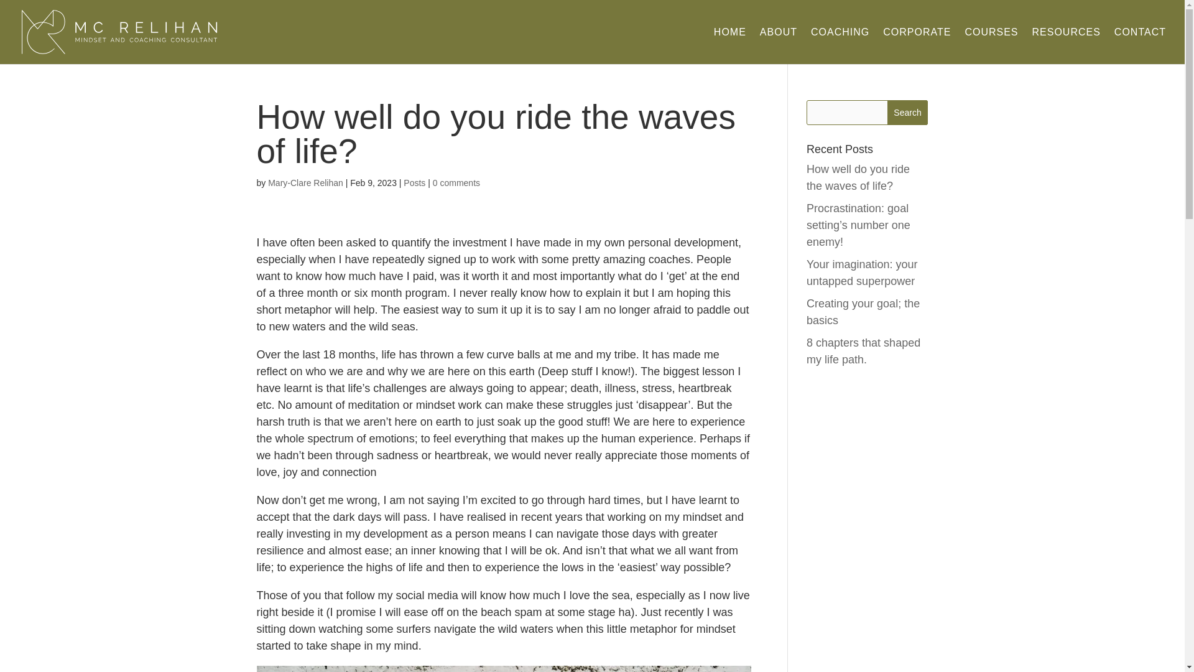  I want to click on COACHING, so click(840, 34).